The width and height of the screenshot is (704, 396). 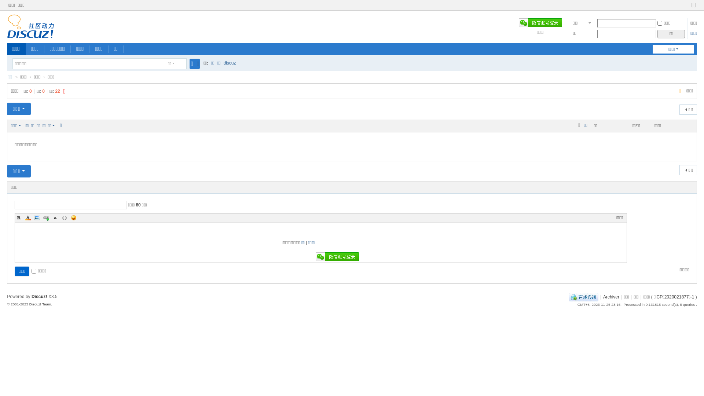 I want to click on Quote, so click(x=55, y=218).